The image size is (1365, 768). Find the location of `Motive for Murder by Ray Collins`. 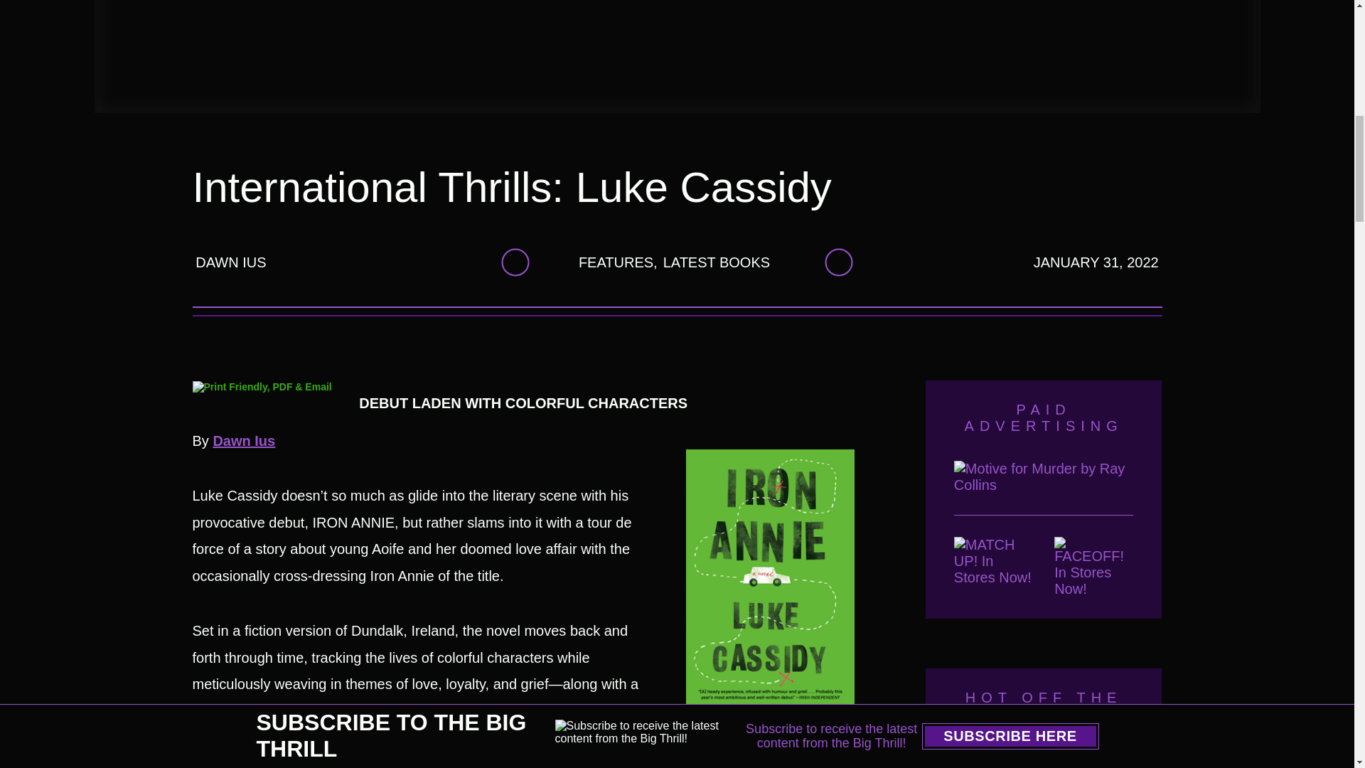

Motive for Murder by Ray Collins is located at coordinates (1044, 488).